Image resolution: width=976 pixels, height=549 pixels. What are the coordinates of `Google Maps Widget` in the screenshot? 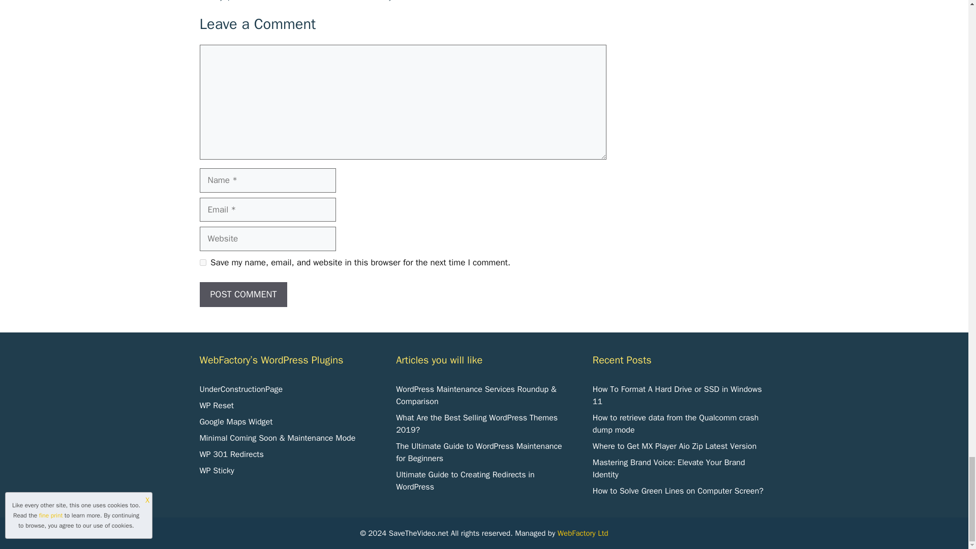 It's located at (235, 422).